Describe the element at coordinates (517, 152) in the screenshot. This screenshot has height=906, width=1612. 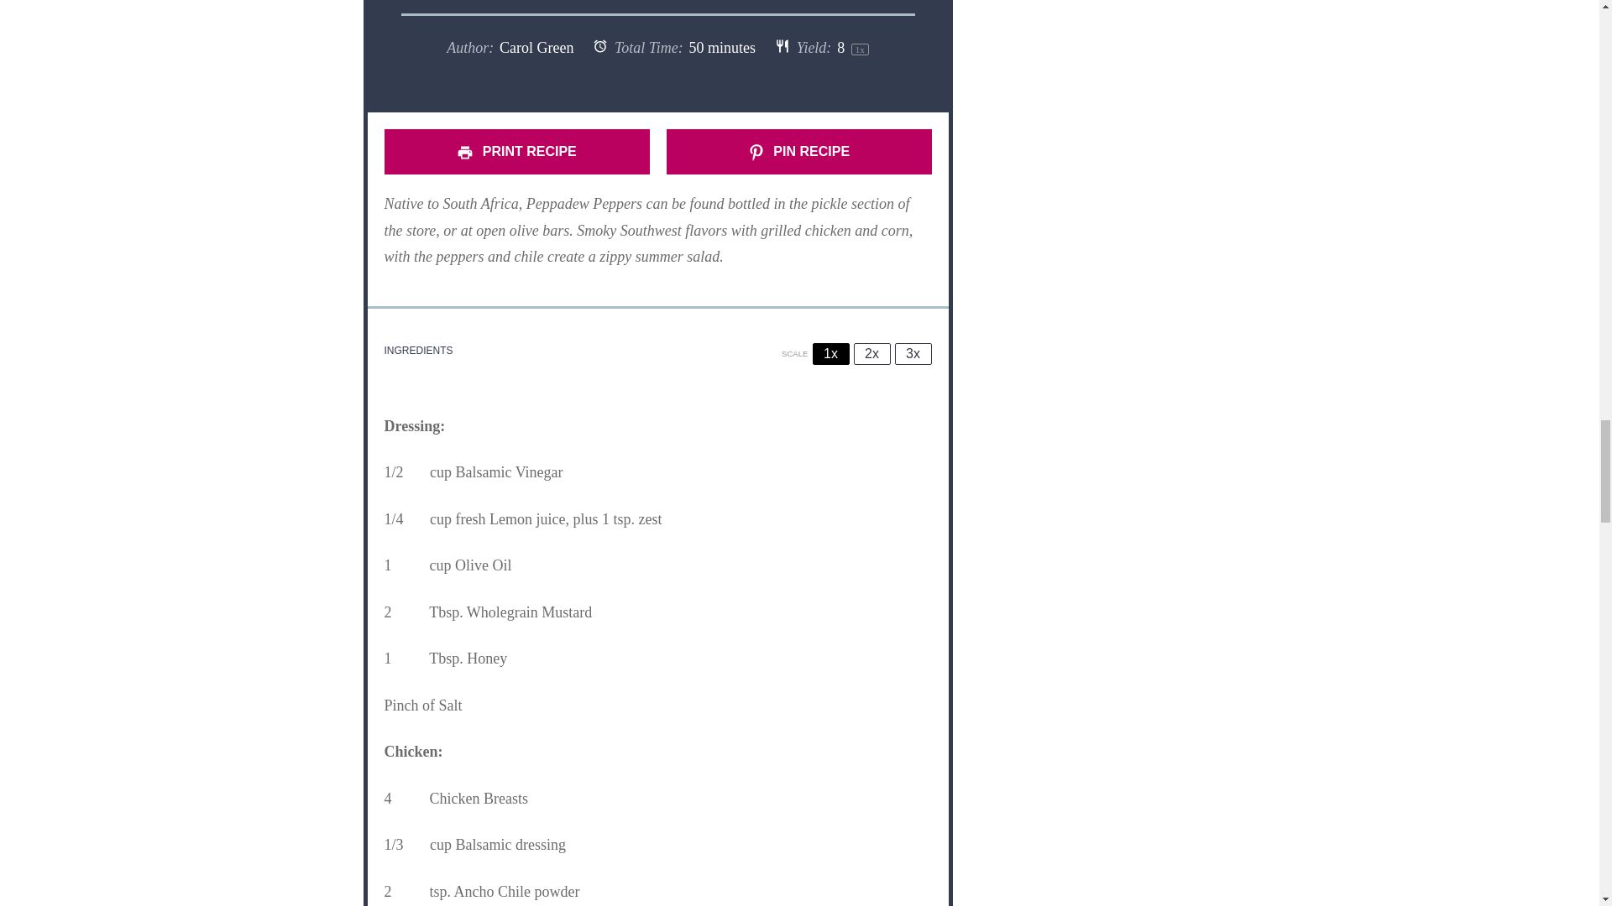
I see `PRINT RECIPE` at that location.